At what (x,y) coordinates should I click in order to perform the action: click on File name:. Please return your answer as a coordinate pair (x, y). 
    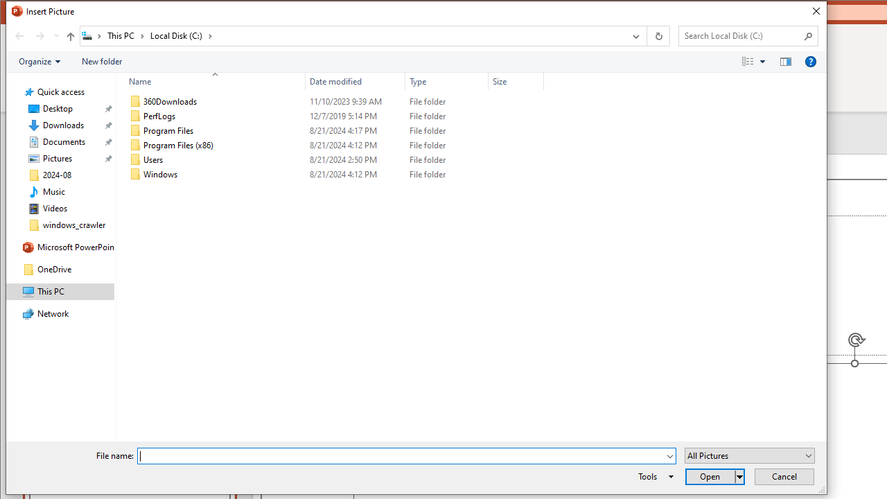
    Looking at the image, I should click on (401, 456).